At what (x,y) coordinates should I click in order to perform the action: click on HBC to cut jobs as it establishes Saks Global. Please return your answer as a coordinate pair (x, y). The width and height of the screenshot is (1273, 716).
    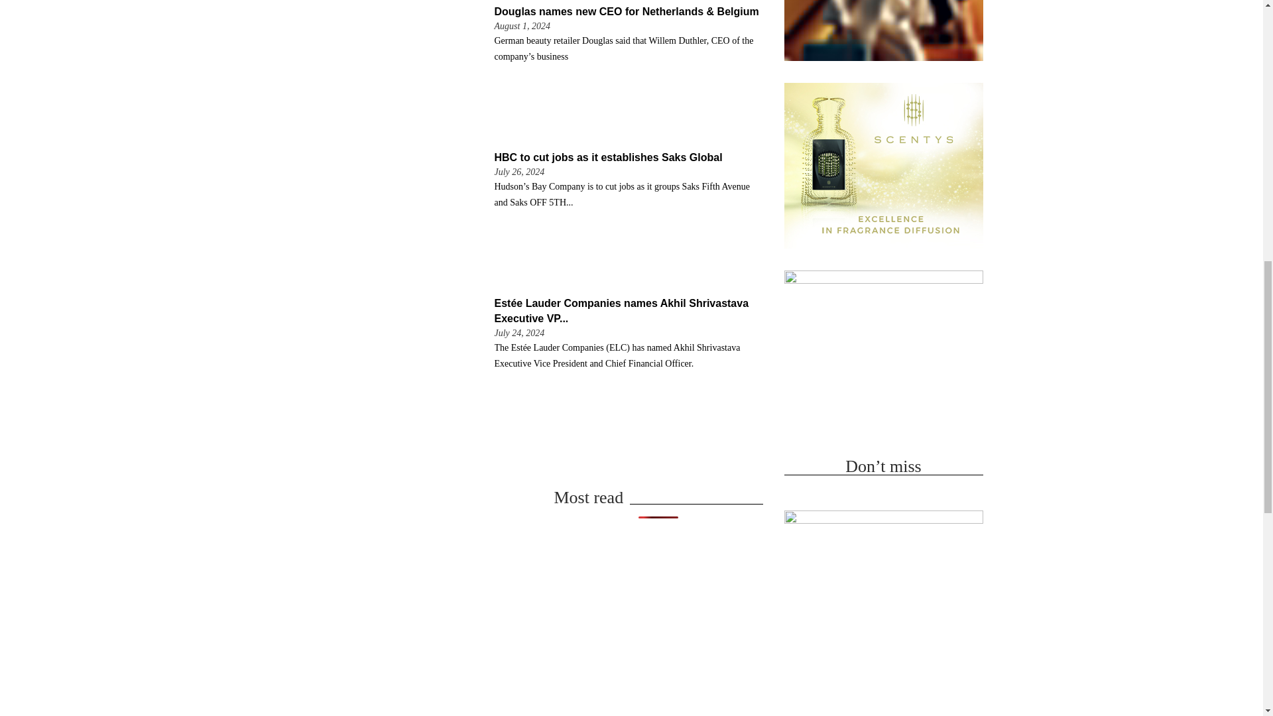
    Looking at the image, I should click on (609, 157).